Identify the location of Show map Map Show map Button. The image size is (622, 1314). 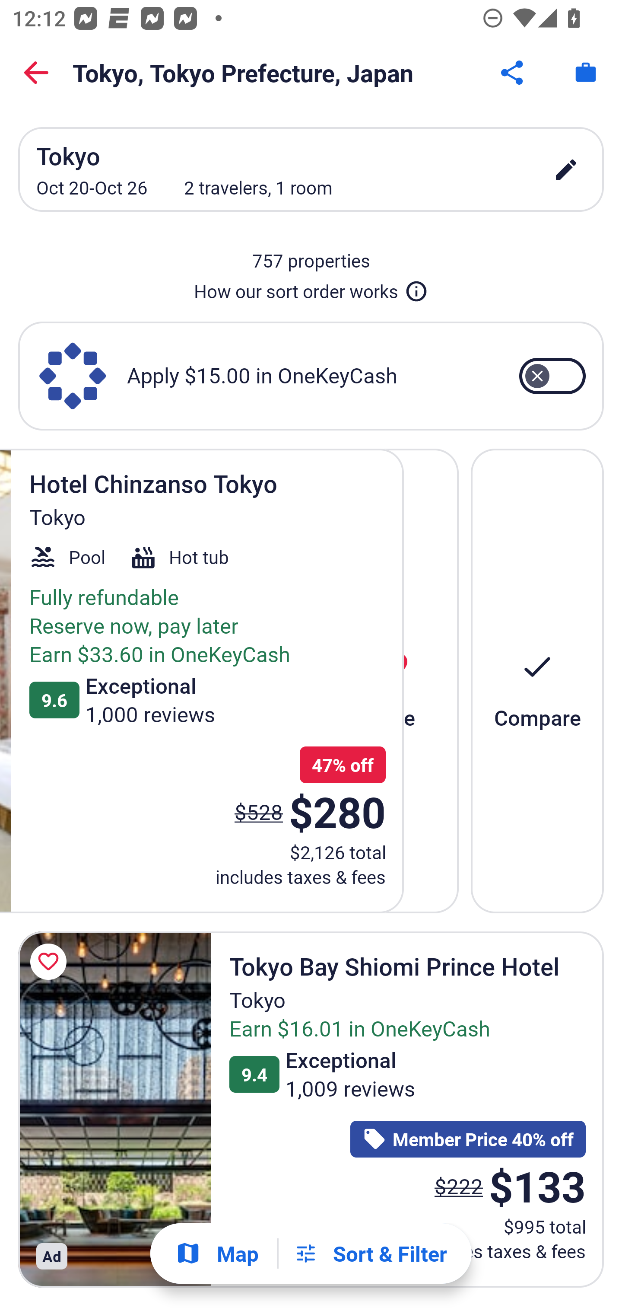
(217, 1253).